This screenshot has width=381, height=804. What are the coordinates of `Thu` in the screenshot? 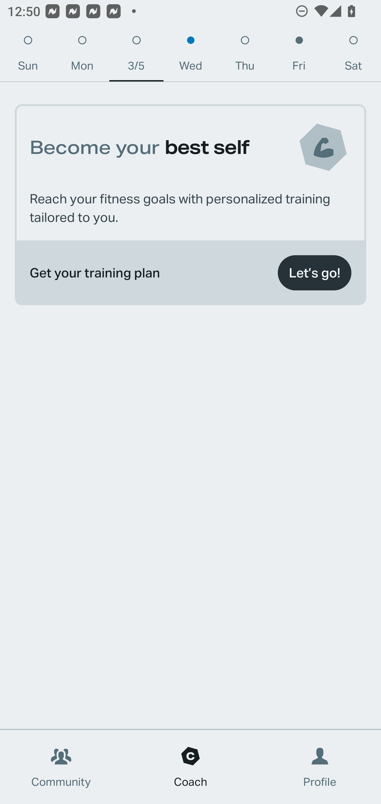 It's located at (245, 56).